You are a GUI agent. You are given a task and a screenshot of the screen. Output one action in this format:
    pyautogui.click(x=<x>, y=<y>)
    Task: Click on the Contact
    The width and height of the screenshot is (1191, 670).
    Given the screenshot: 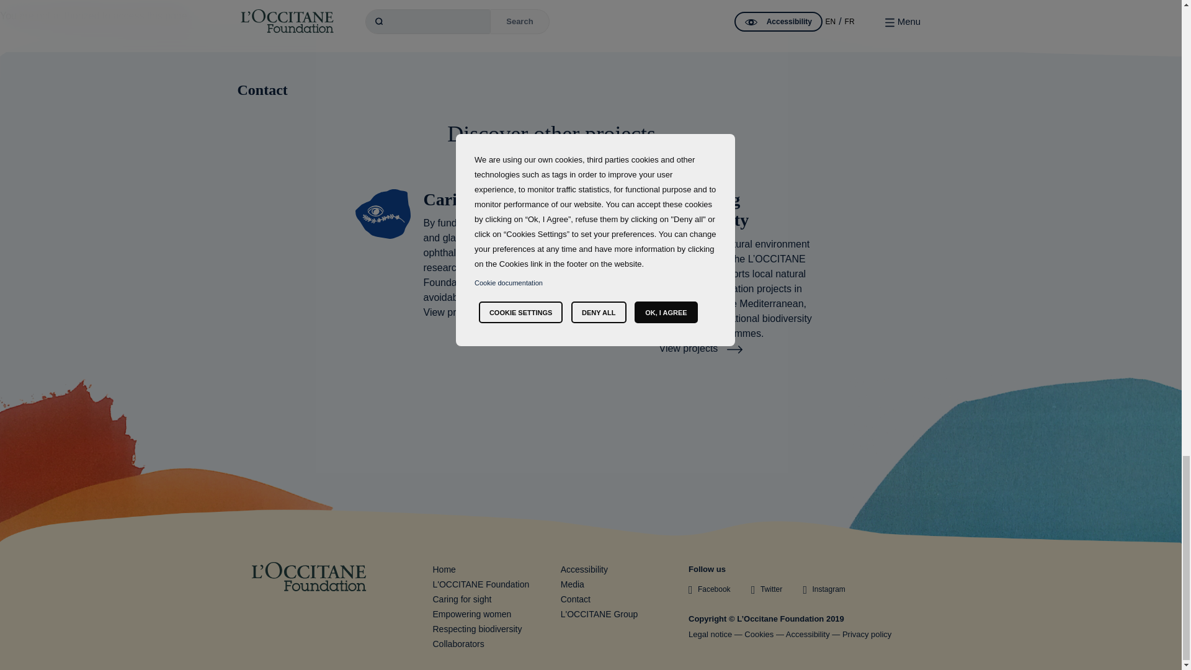 What is the action you would take?
    pyautogui.click(x=591, y=90)
    